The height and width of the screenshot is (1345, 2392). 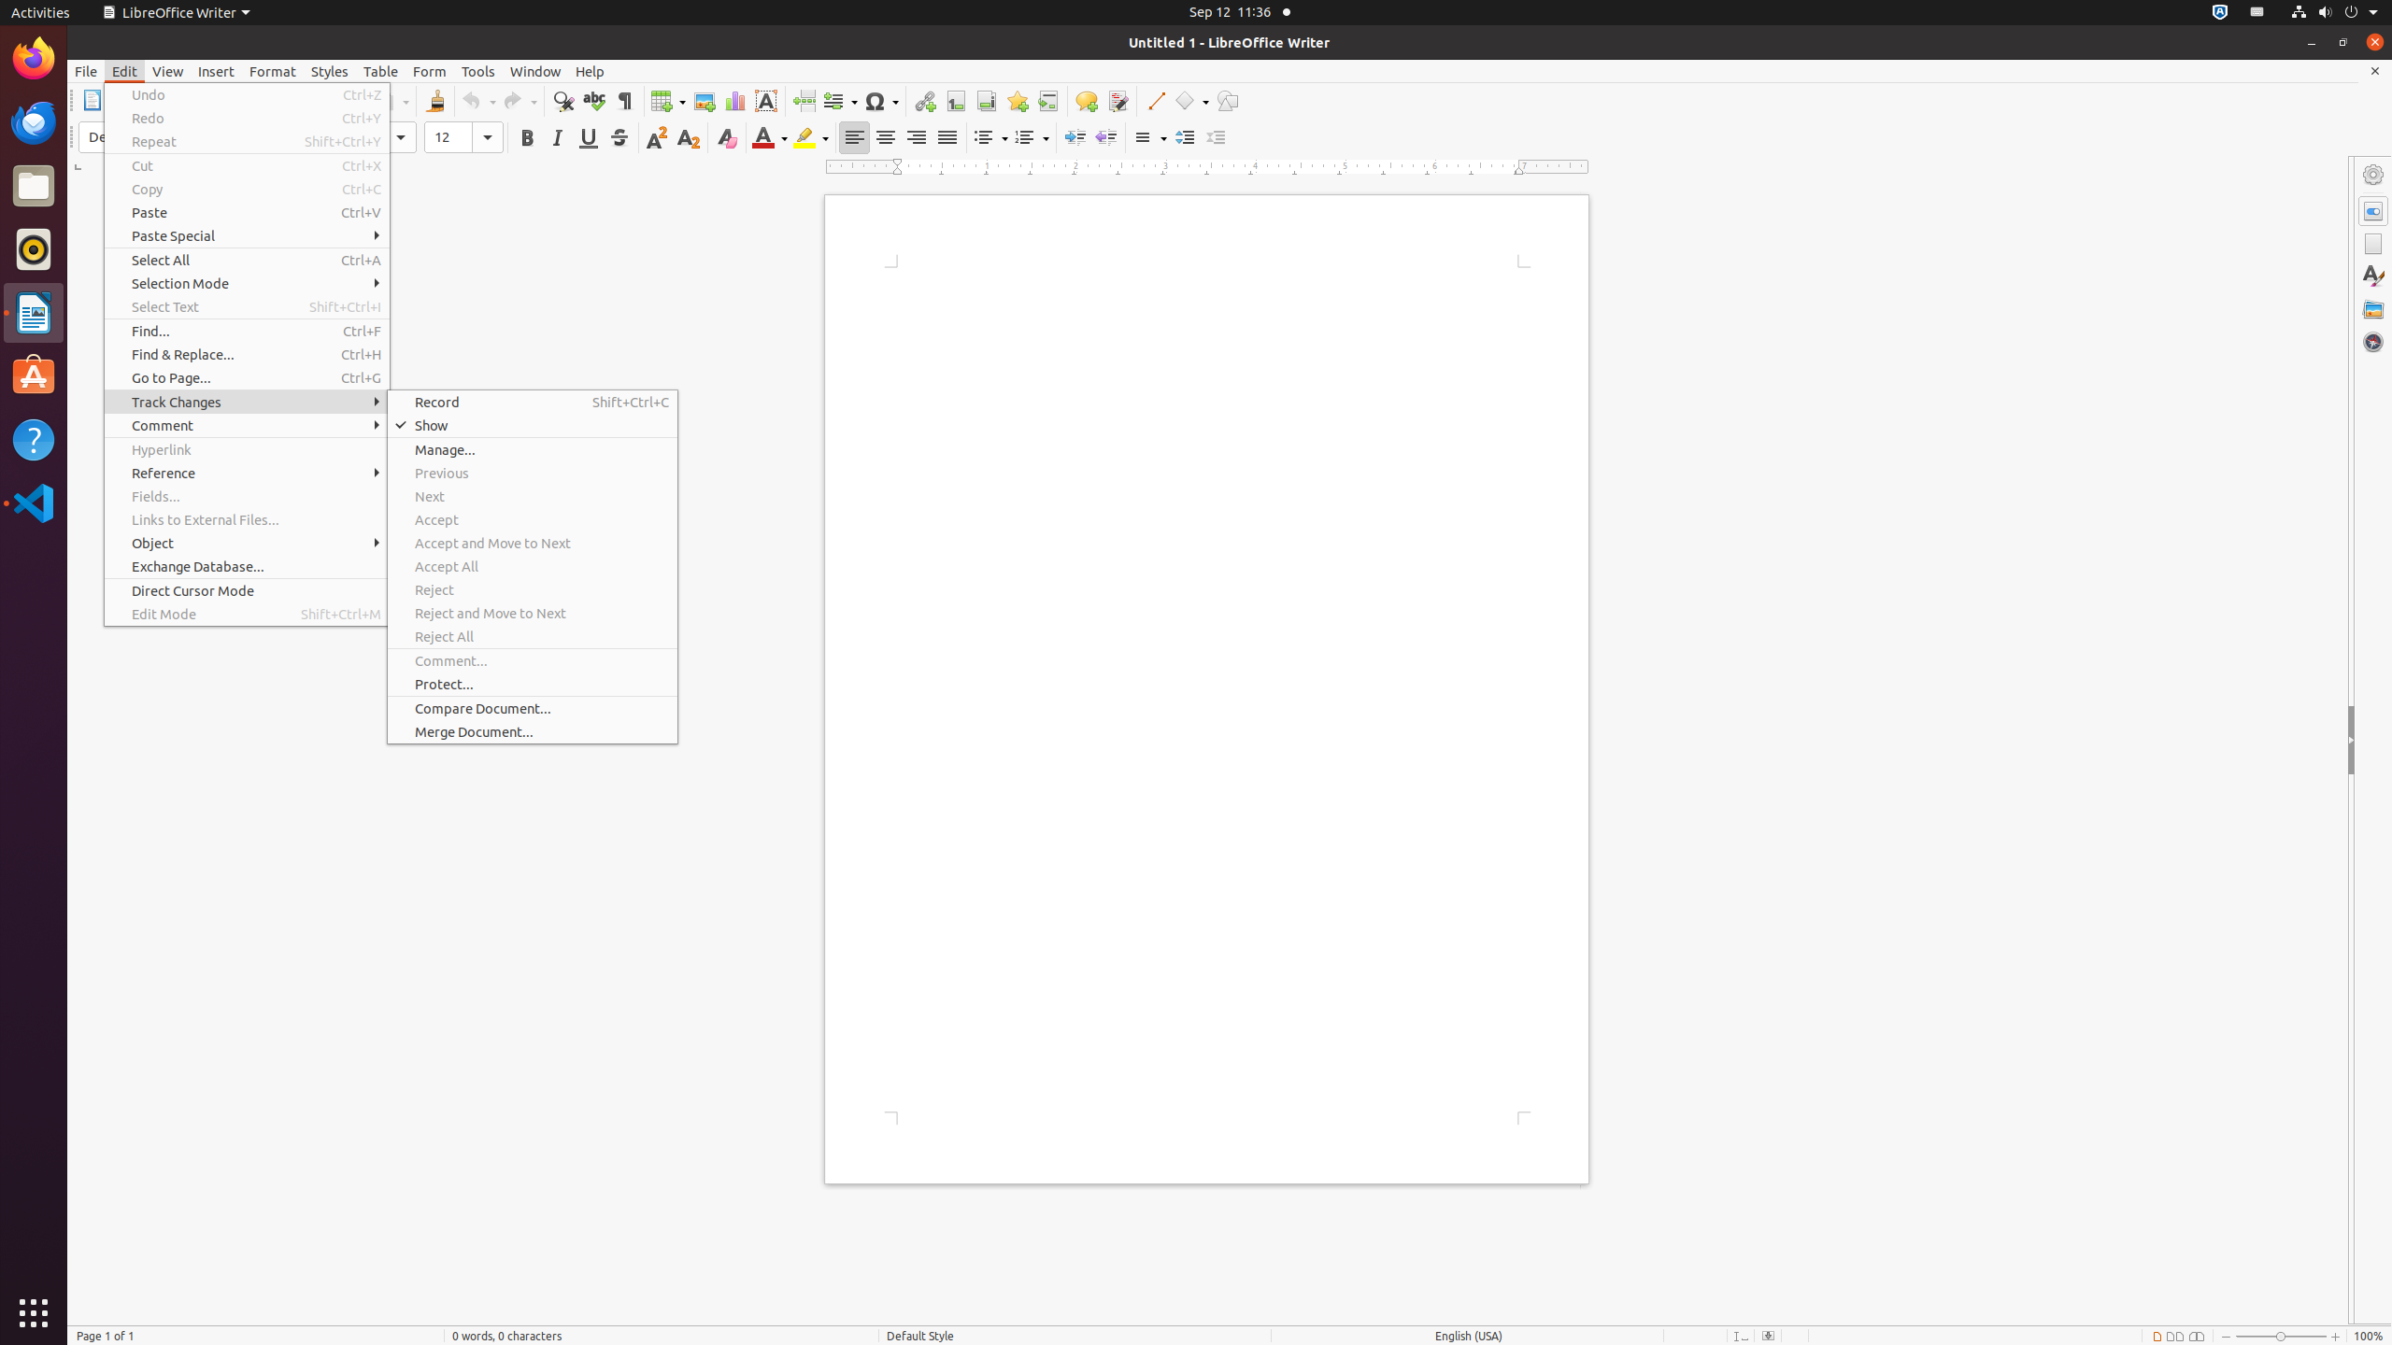 I want to click on Italic, so click(x=557, y=138).